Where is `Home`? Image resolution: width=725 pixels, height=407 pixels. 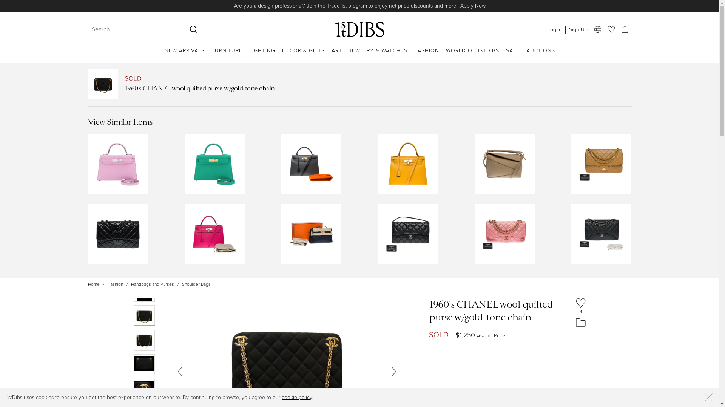 Home is located at coordinates (94, 284).